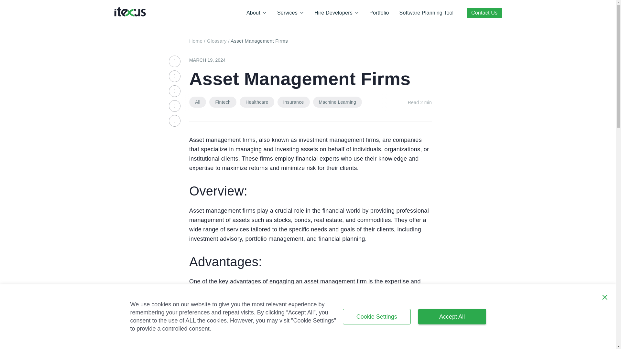 The image size is (621, 349). What do you see at coordinates (175, 76) in the screenshot?
I see `Services` at bounding box center [175, 76].